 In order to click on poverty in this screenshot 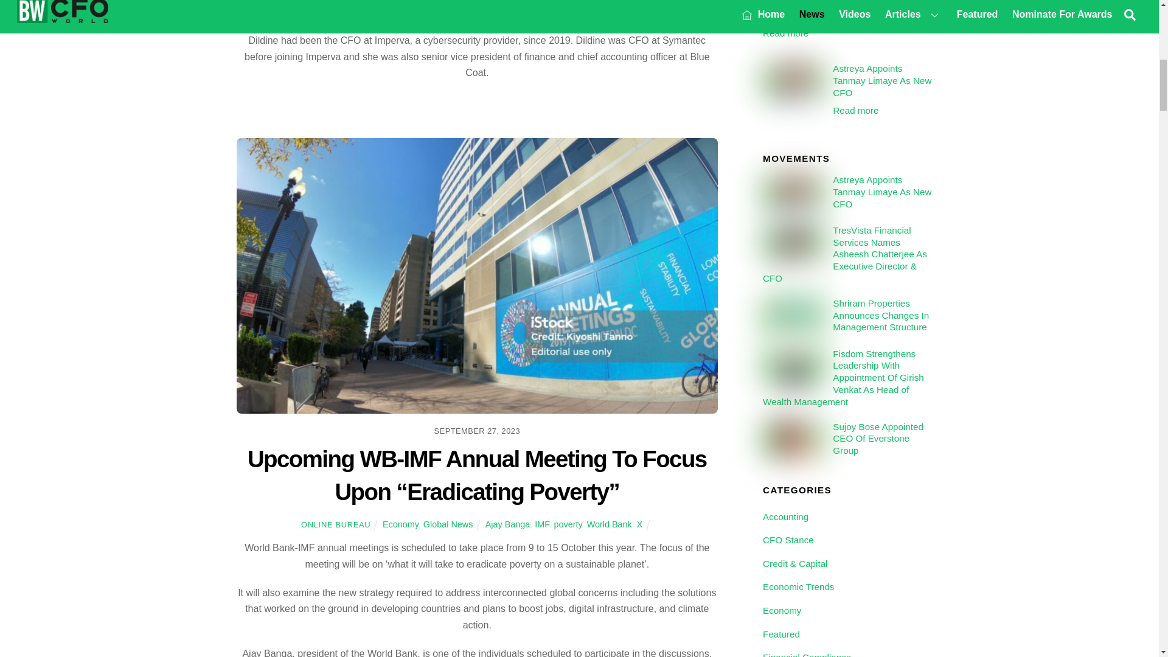, I will do `click(568, 524)`.